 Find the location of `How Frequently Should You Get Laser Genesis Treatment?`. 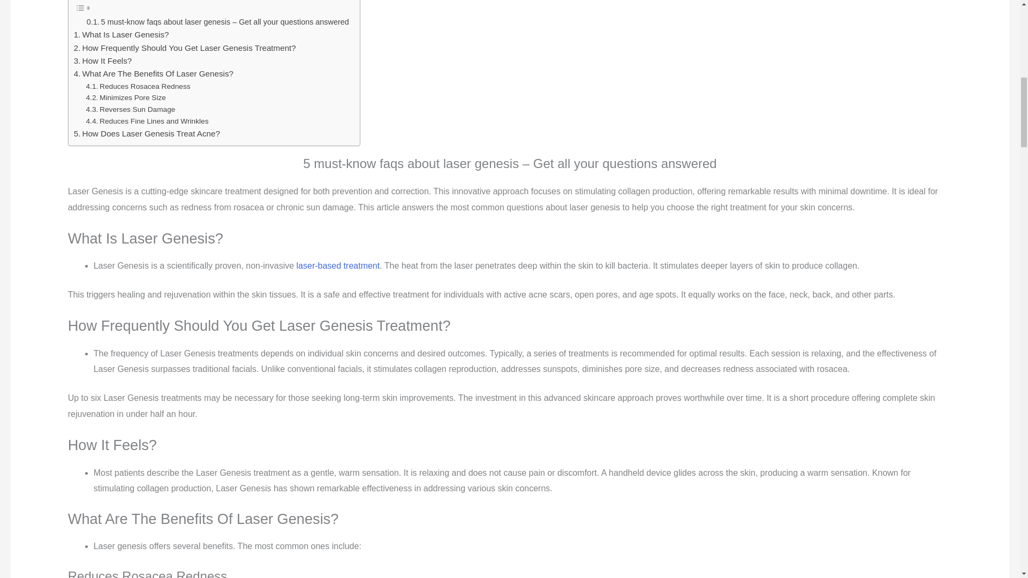

How Frequently Should You Get Laser Genesis Treatment? is located at coordinates (185, 48).